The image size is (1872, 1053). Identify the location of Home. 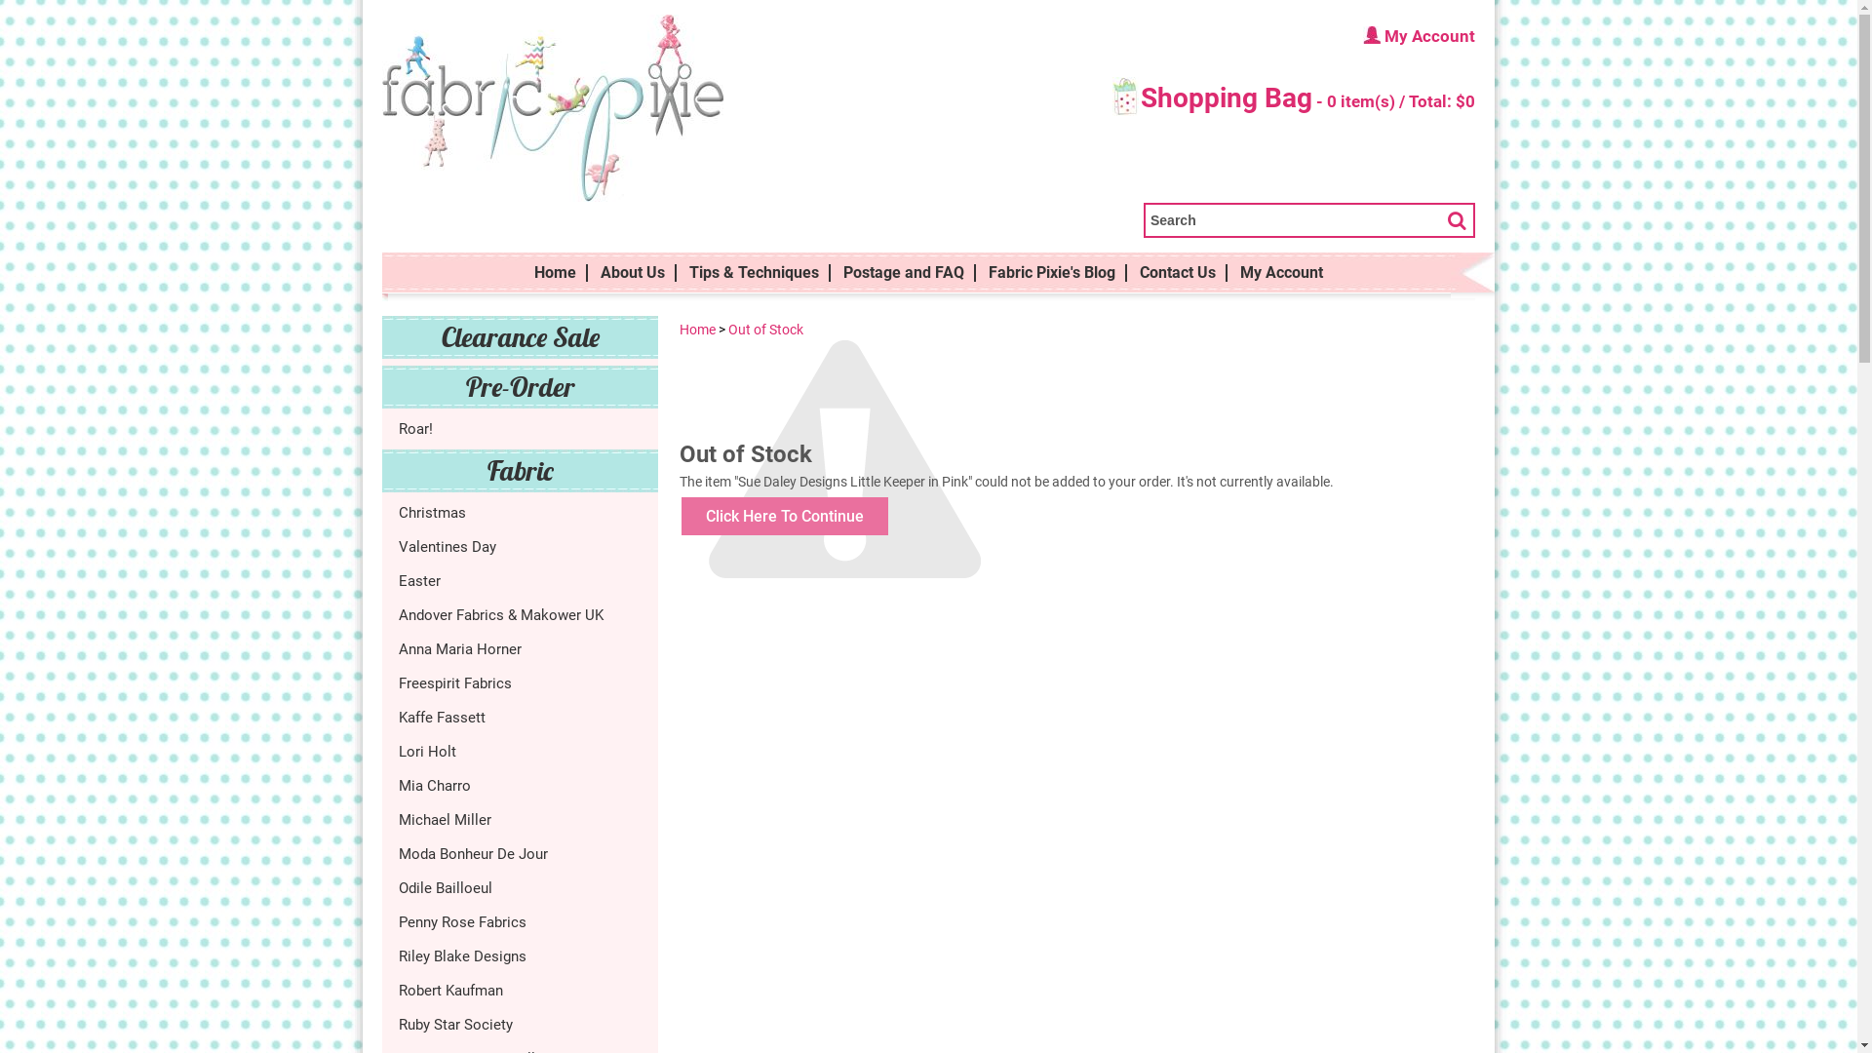
(556, 273).